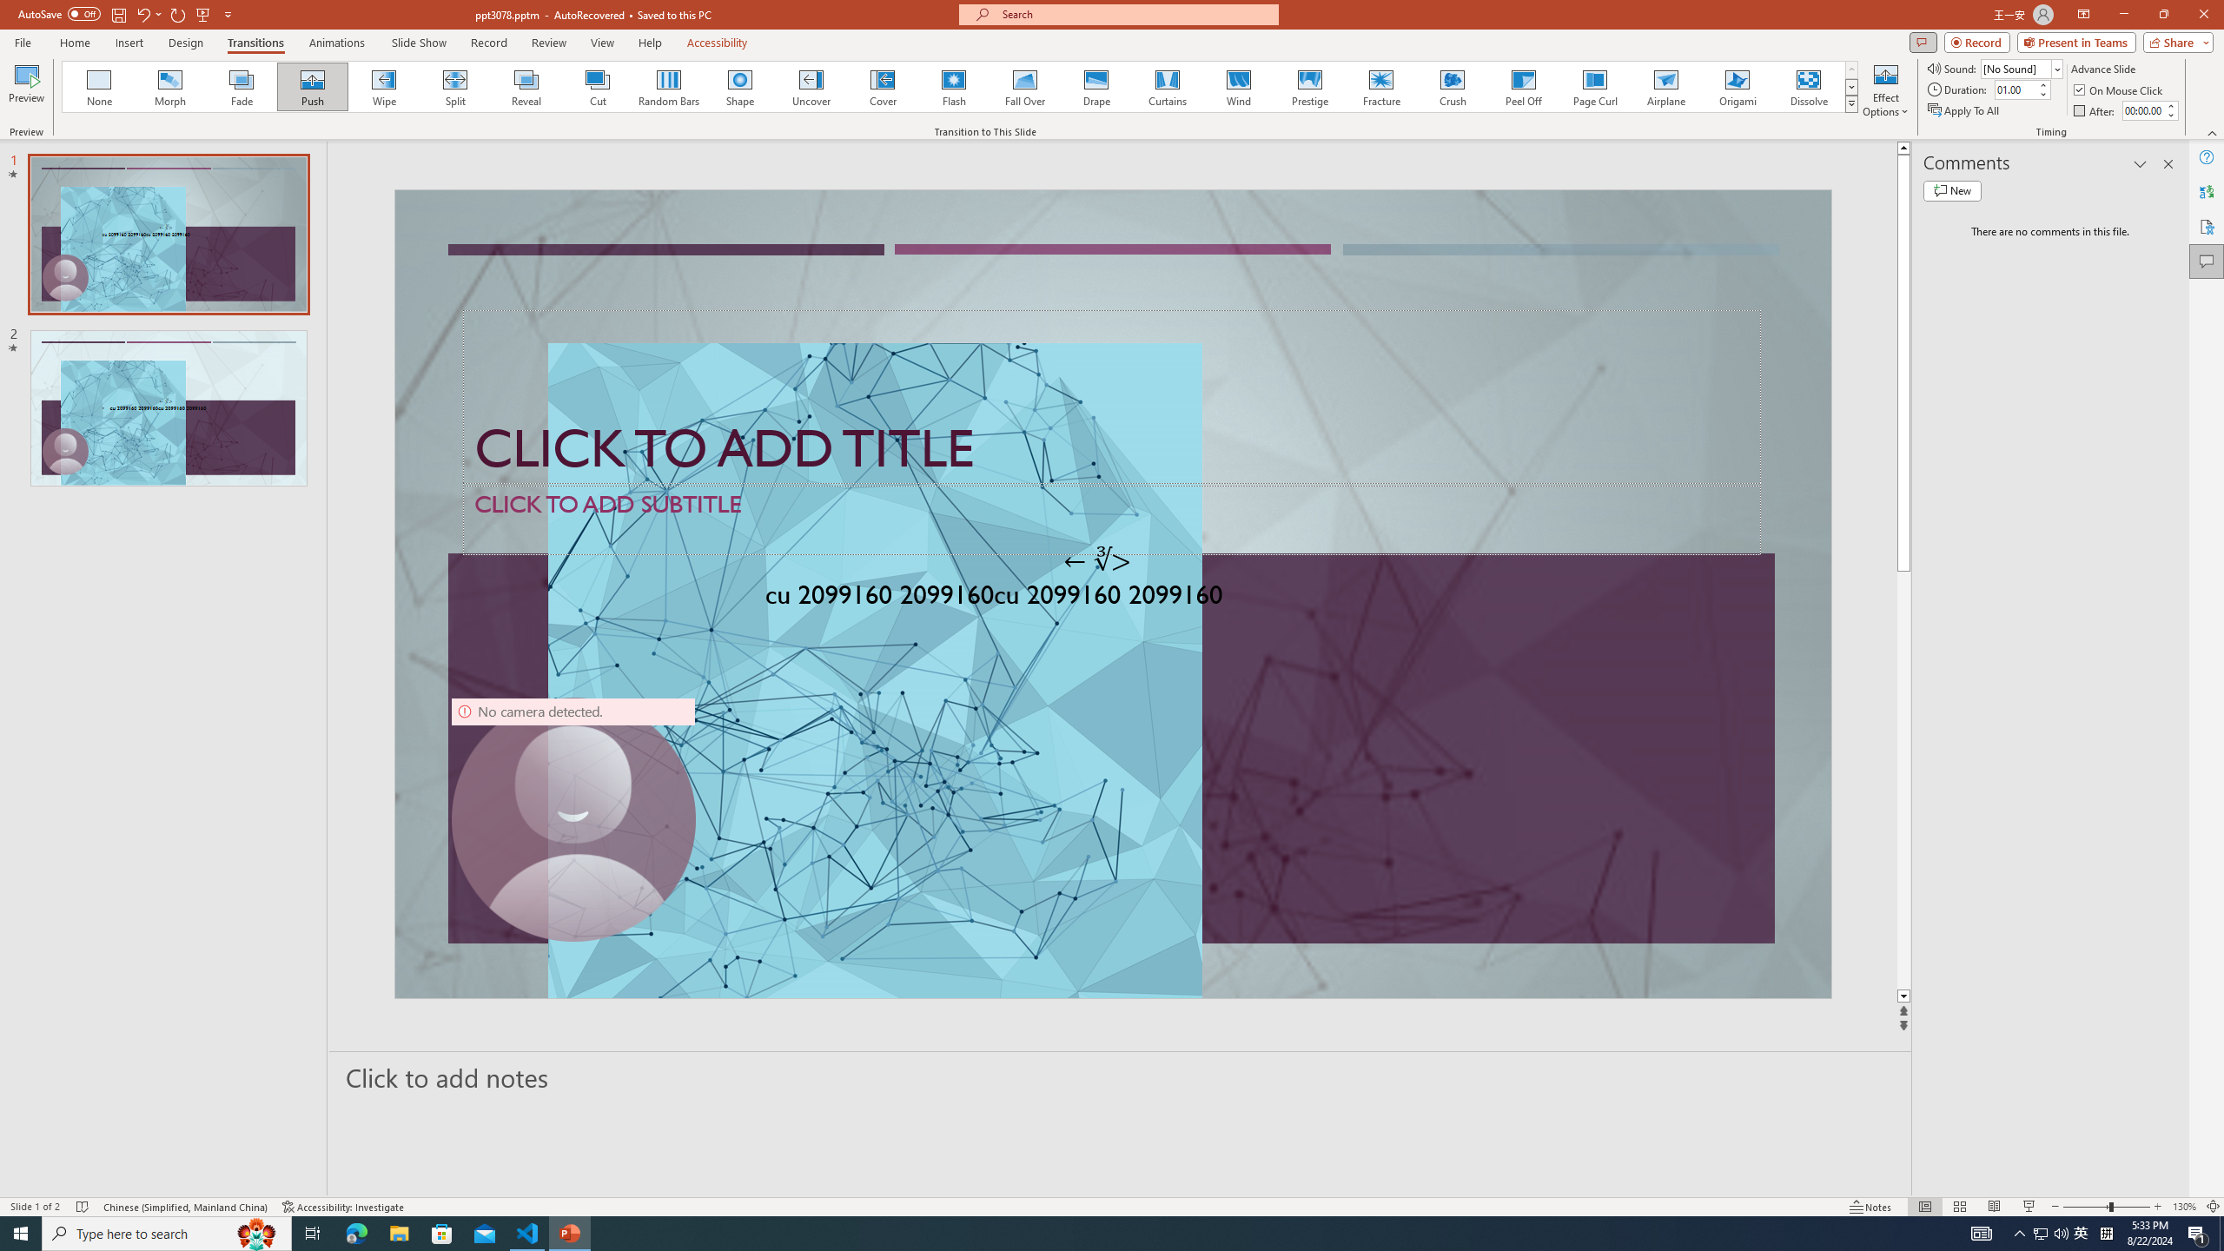  I want to click on Apply To All, so click(1965, 111).